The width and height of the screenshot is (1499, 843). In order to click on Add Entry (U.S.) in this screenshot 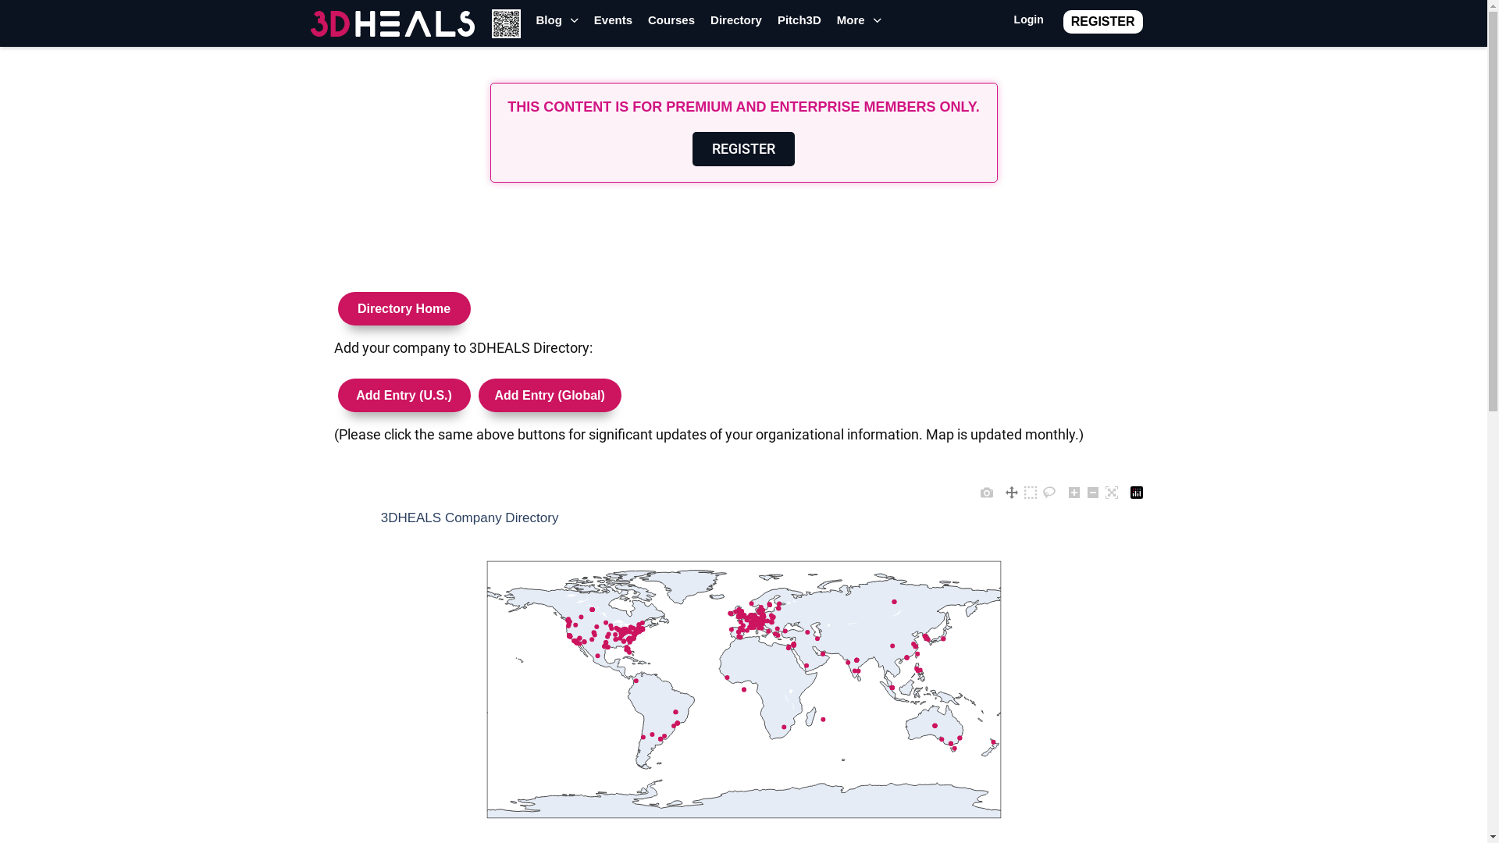, I will do `click(404, 390)`.